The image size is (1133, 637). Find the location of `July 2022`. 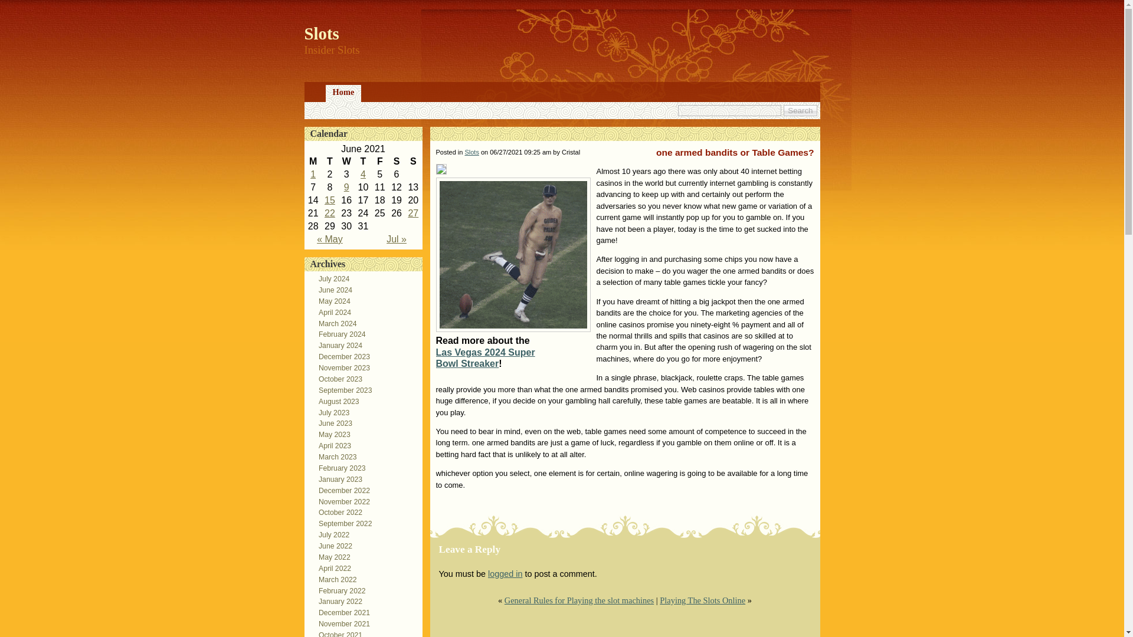

July 2022 is located at coordinates (330, 534).